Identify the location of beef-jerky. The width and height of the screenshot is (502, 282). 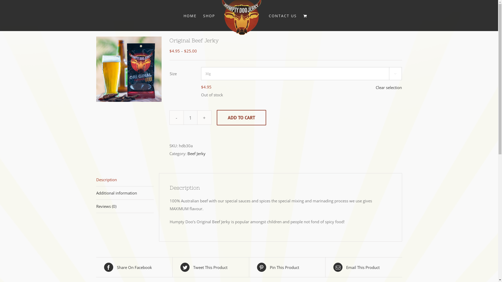
(129, 69).